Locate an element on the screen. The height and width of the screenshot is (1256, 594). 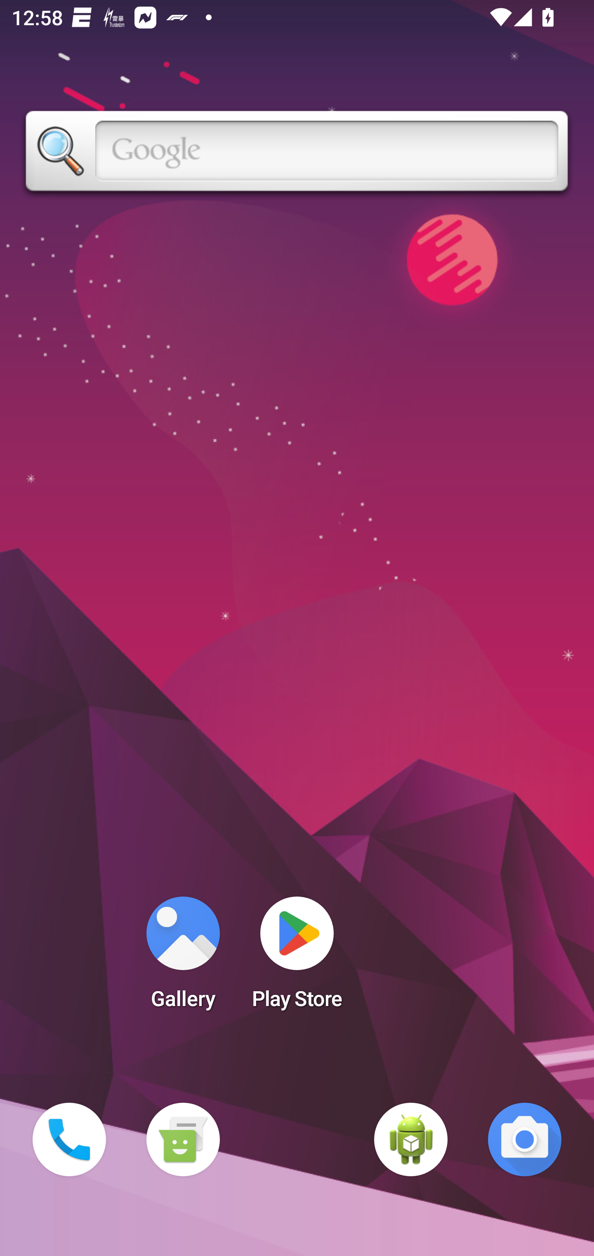
Phone is located at coordinates (69, 1139).